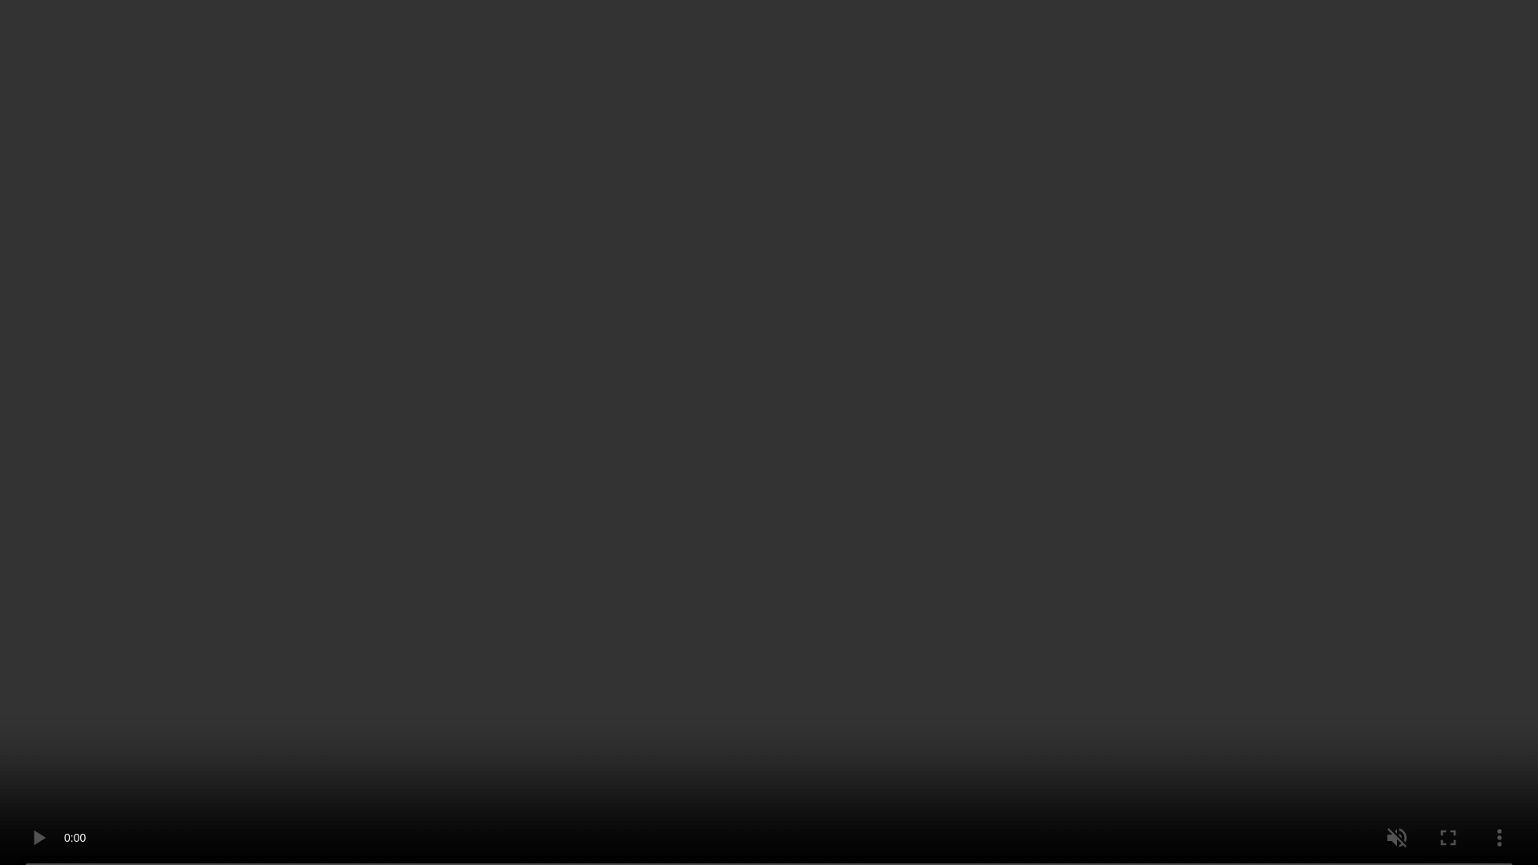 The image size is (1538, 865). I want to click on Best Sellers, so click(774, 50).